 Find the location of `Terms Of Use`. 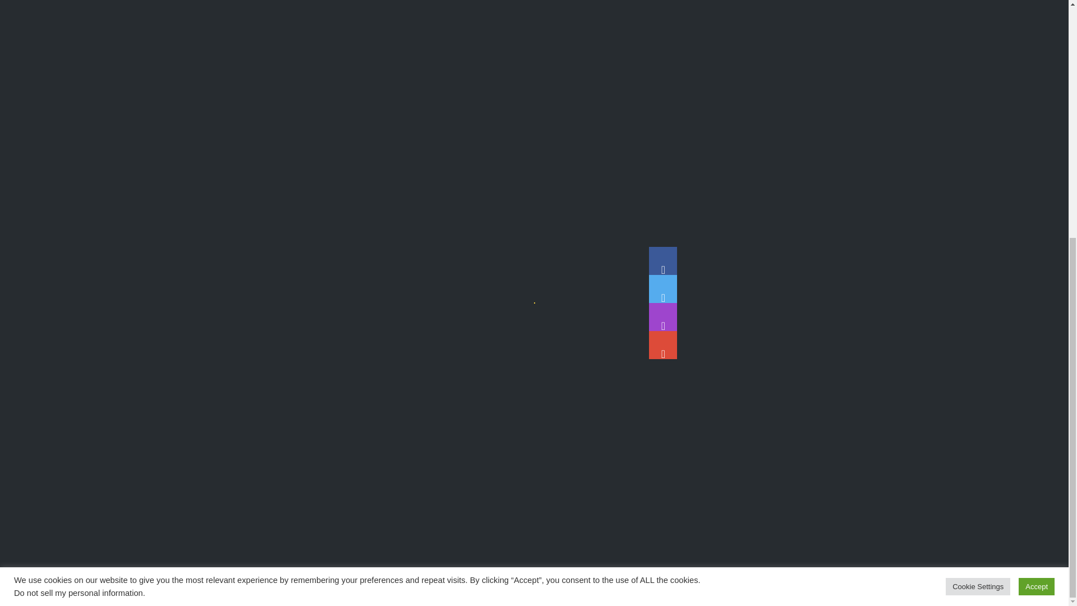

Terms Of Use is located at coordinates (610, 588).